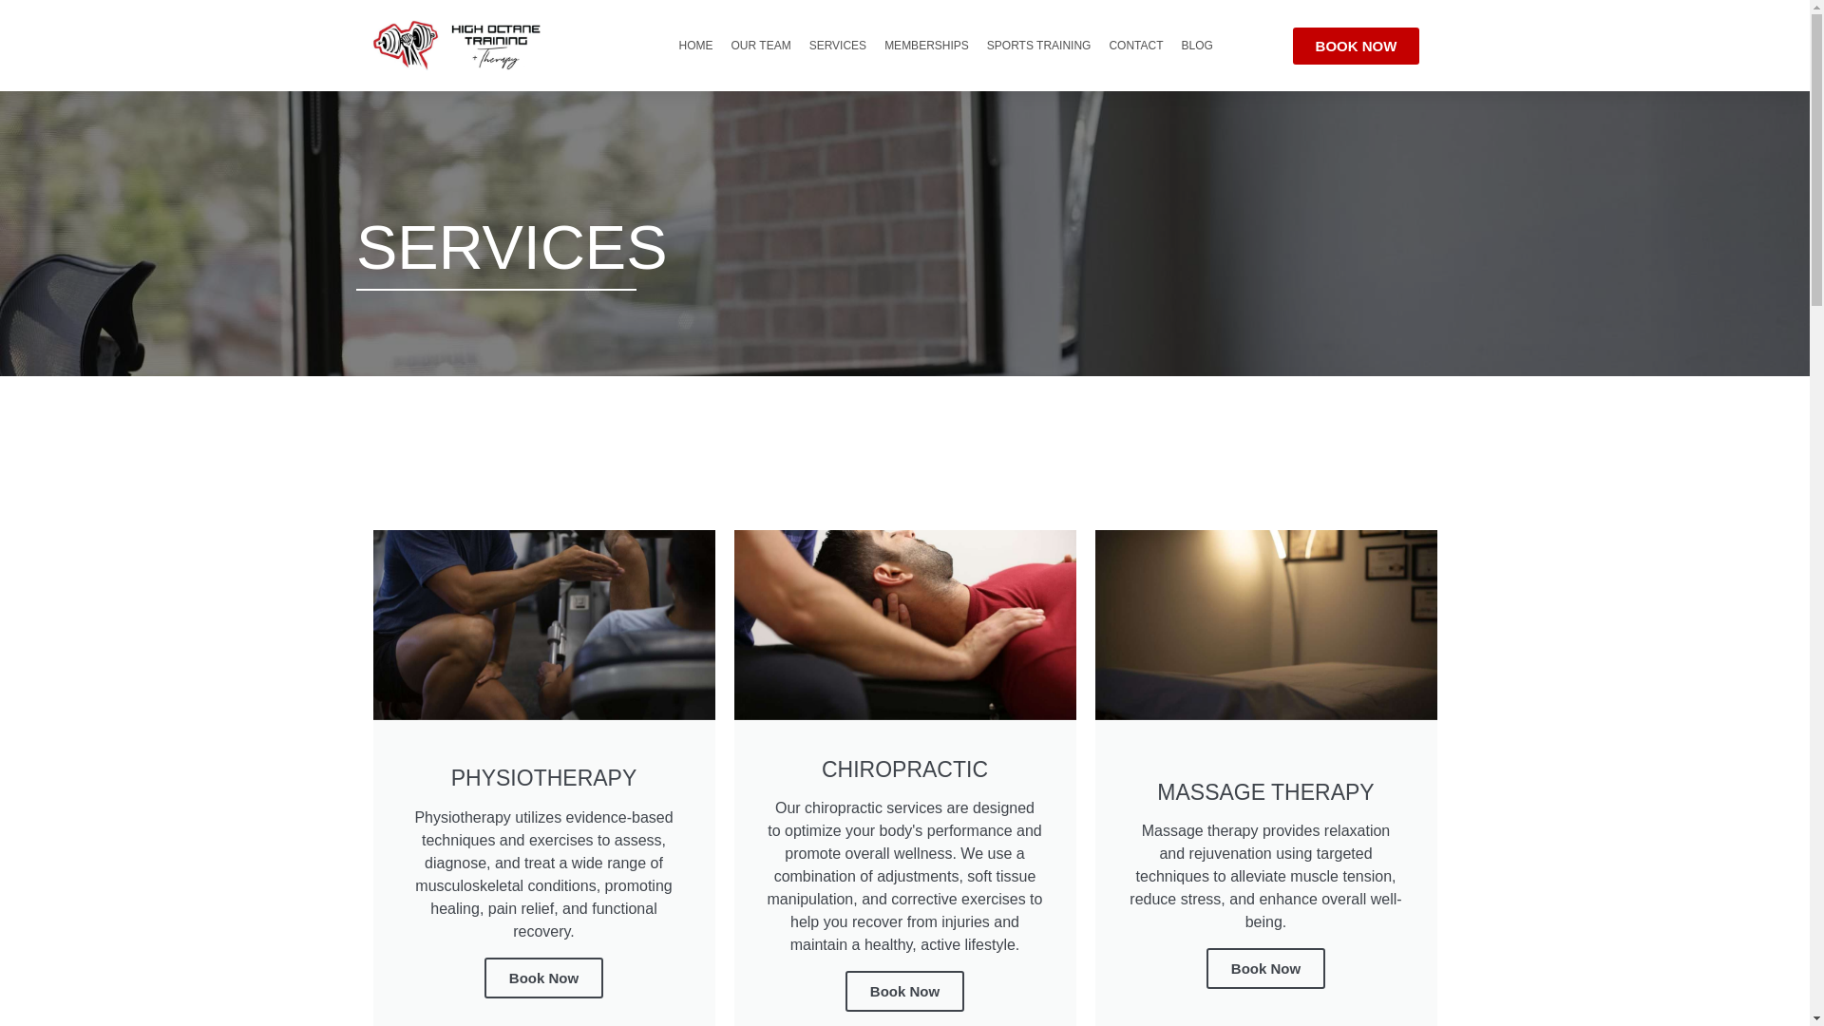 This screenshot has width=1824, height=1026. I want to click on Book Now, so click(1265, 968).